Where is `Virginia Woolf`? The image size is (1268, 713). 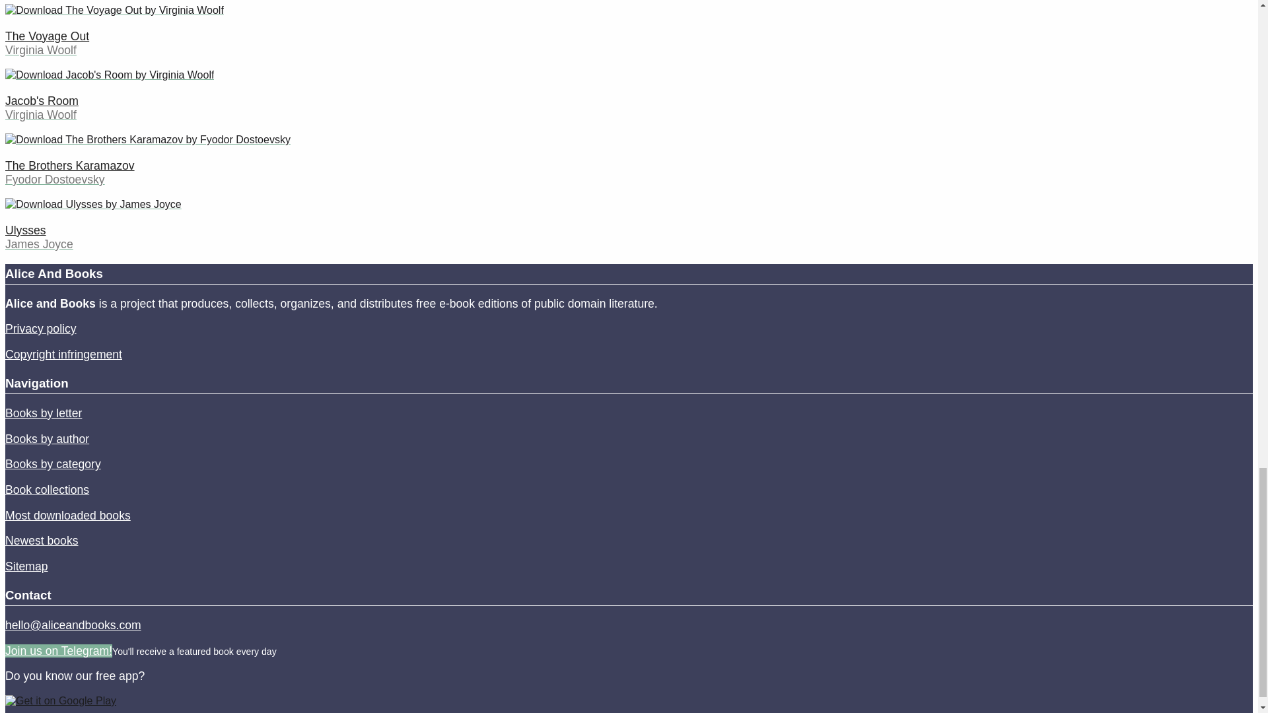
Virginia Woolf is located at coordinates (40, 50).